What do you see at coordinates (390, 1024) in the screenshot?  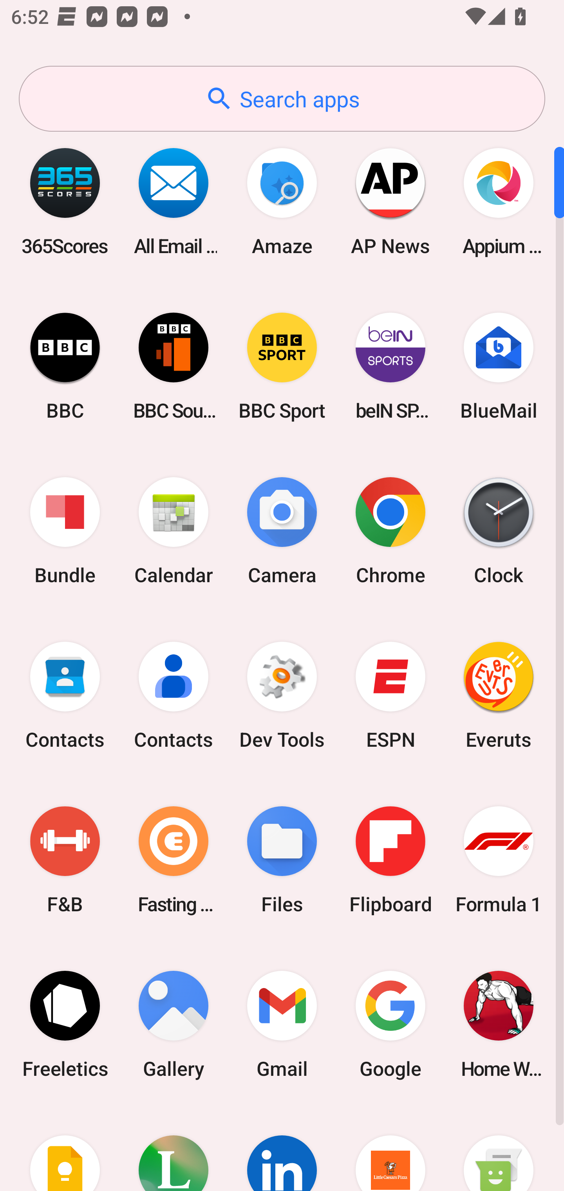 I see `Google` at bounding box center [390, 1024].